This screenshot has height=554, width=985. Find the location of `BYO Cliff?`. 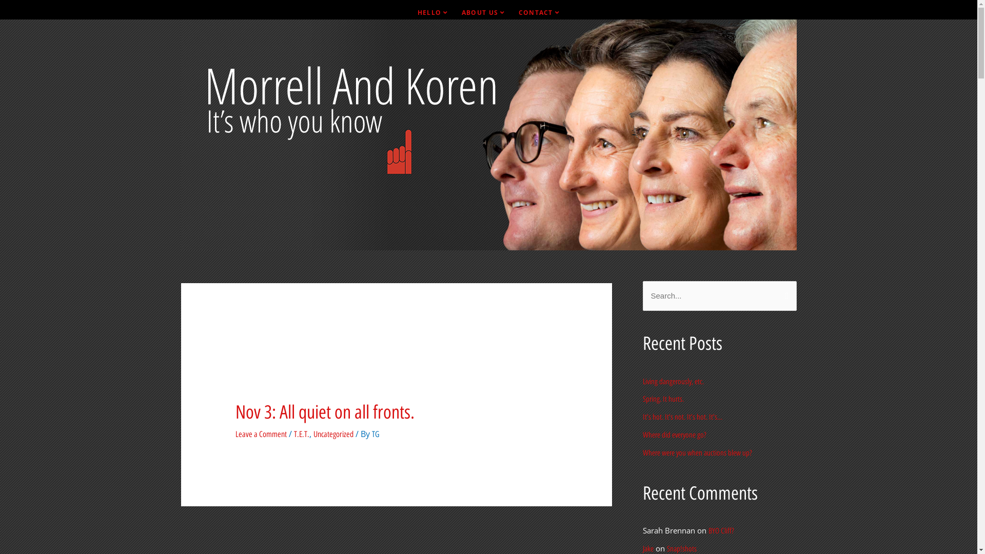

BYO Cliff? is located at coordinates (721, 531).